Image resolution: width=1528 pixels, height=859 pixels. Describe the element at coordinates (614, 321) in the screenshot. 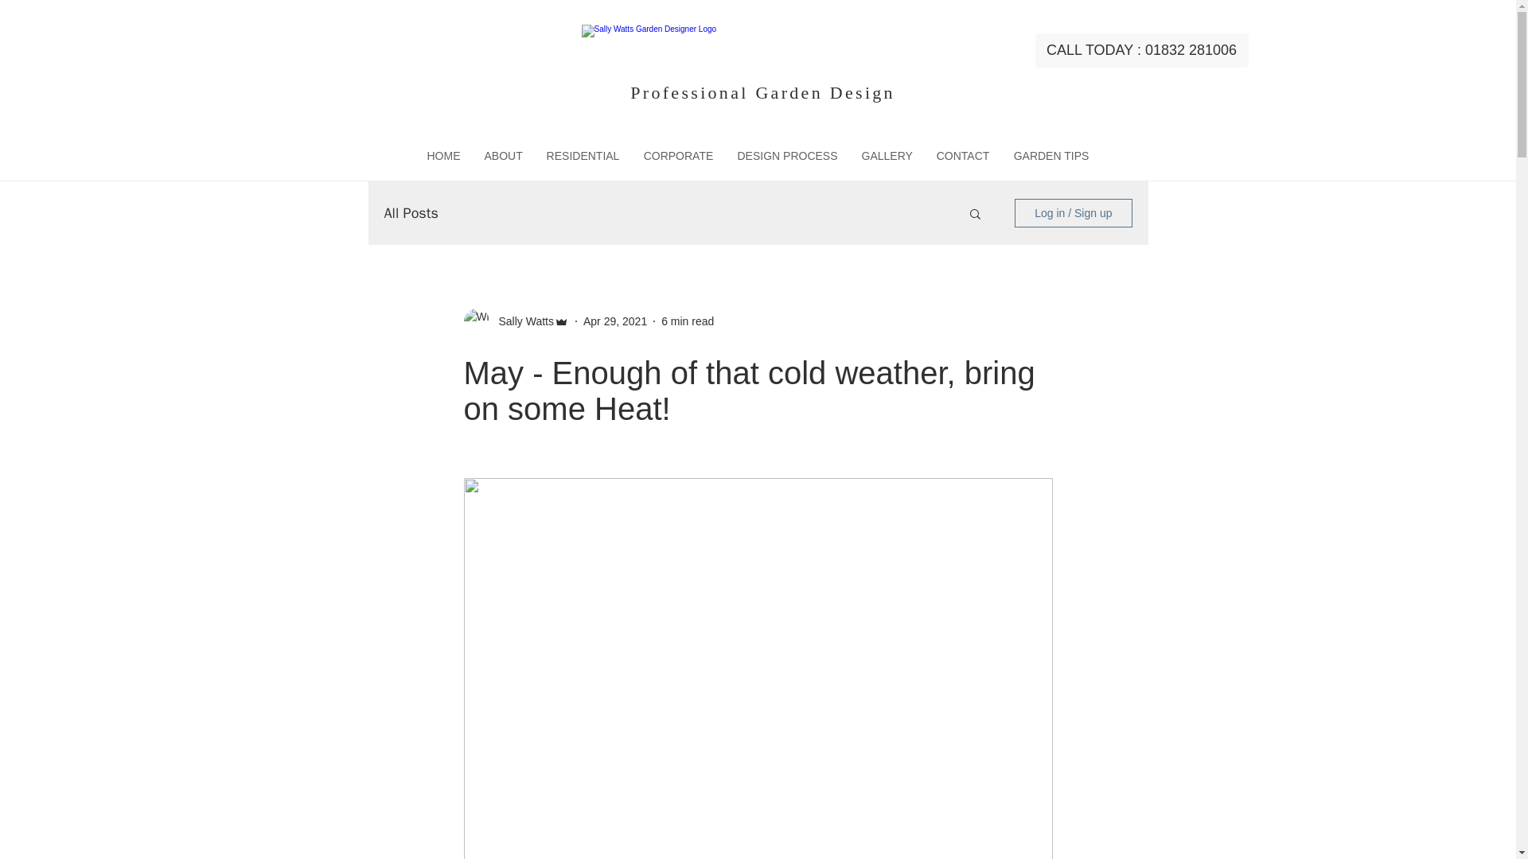

I see `Apr 29, 2021` at that location.